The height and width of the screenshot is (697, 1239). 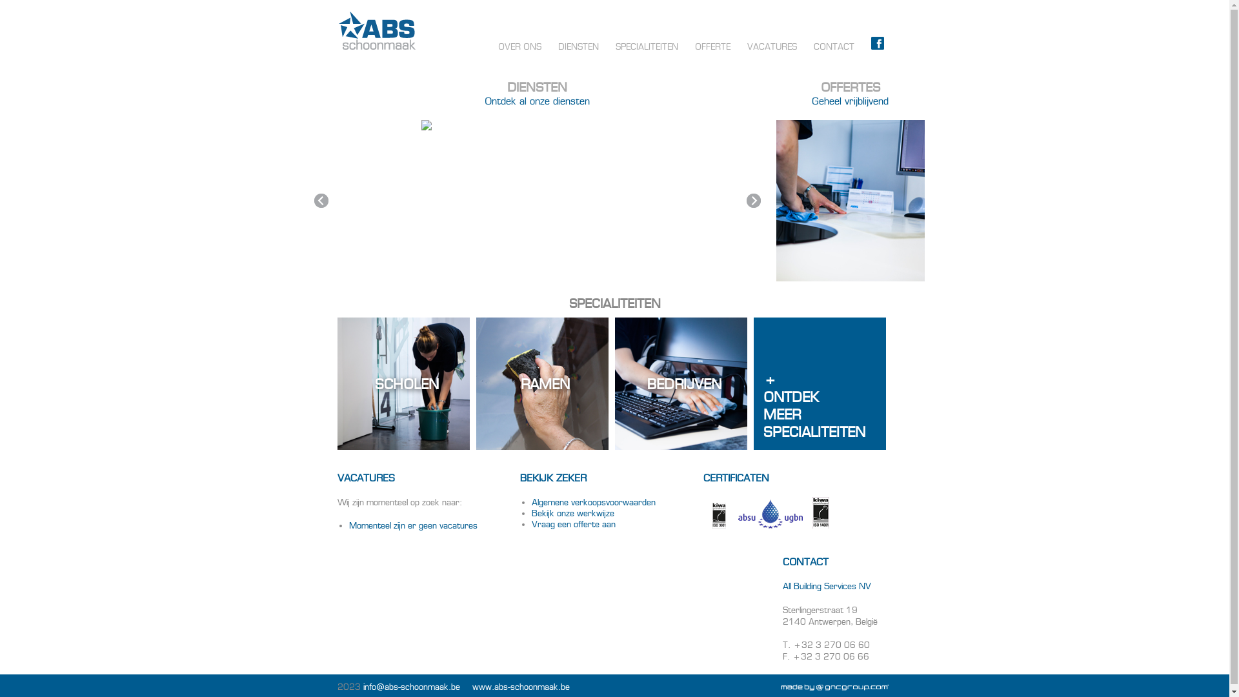 What do you see at coordinates (411, 687) in the screenshot?
I see `info@abs-schoonmaak.be` at bounding box center [411, 687].